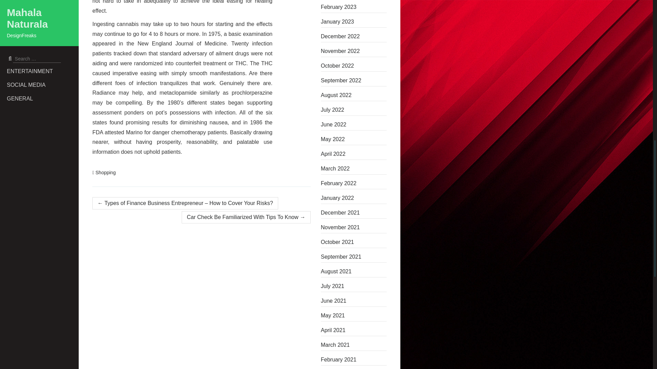  I want to click on November 2022, so click(354, 51).